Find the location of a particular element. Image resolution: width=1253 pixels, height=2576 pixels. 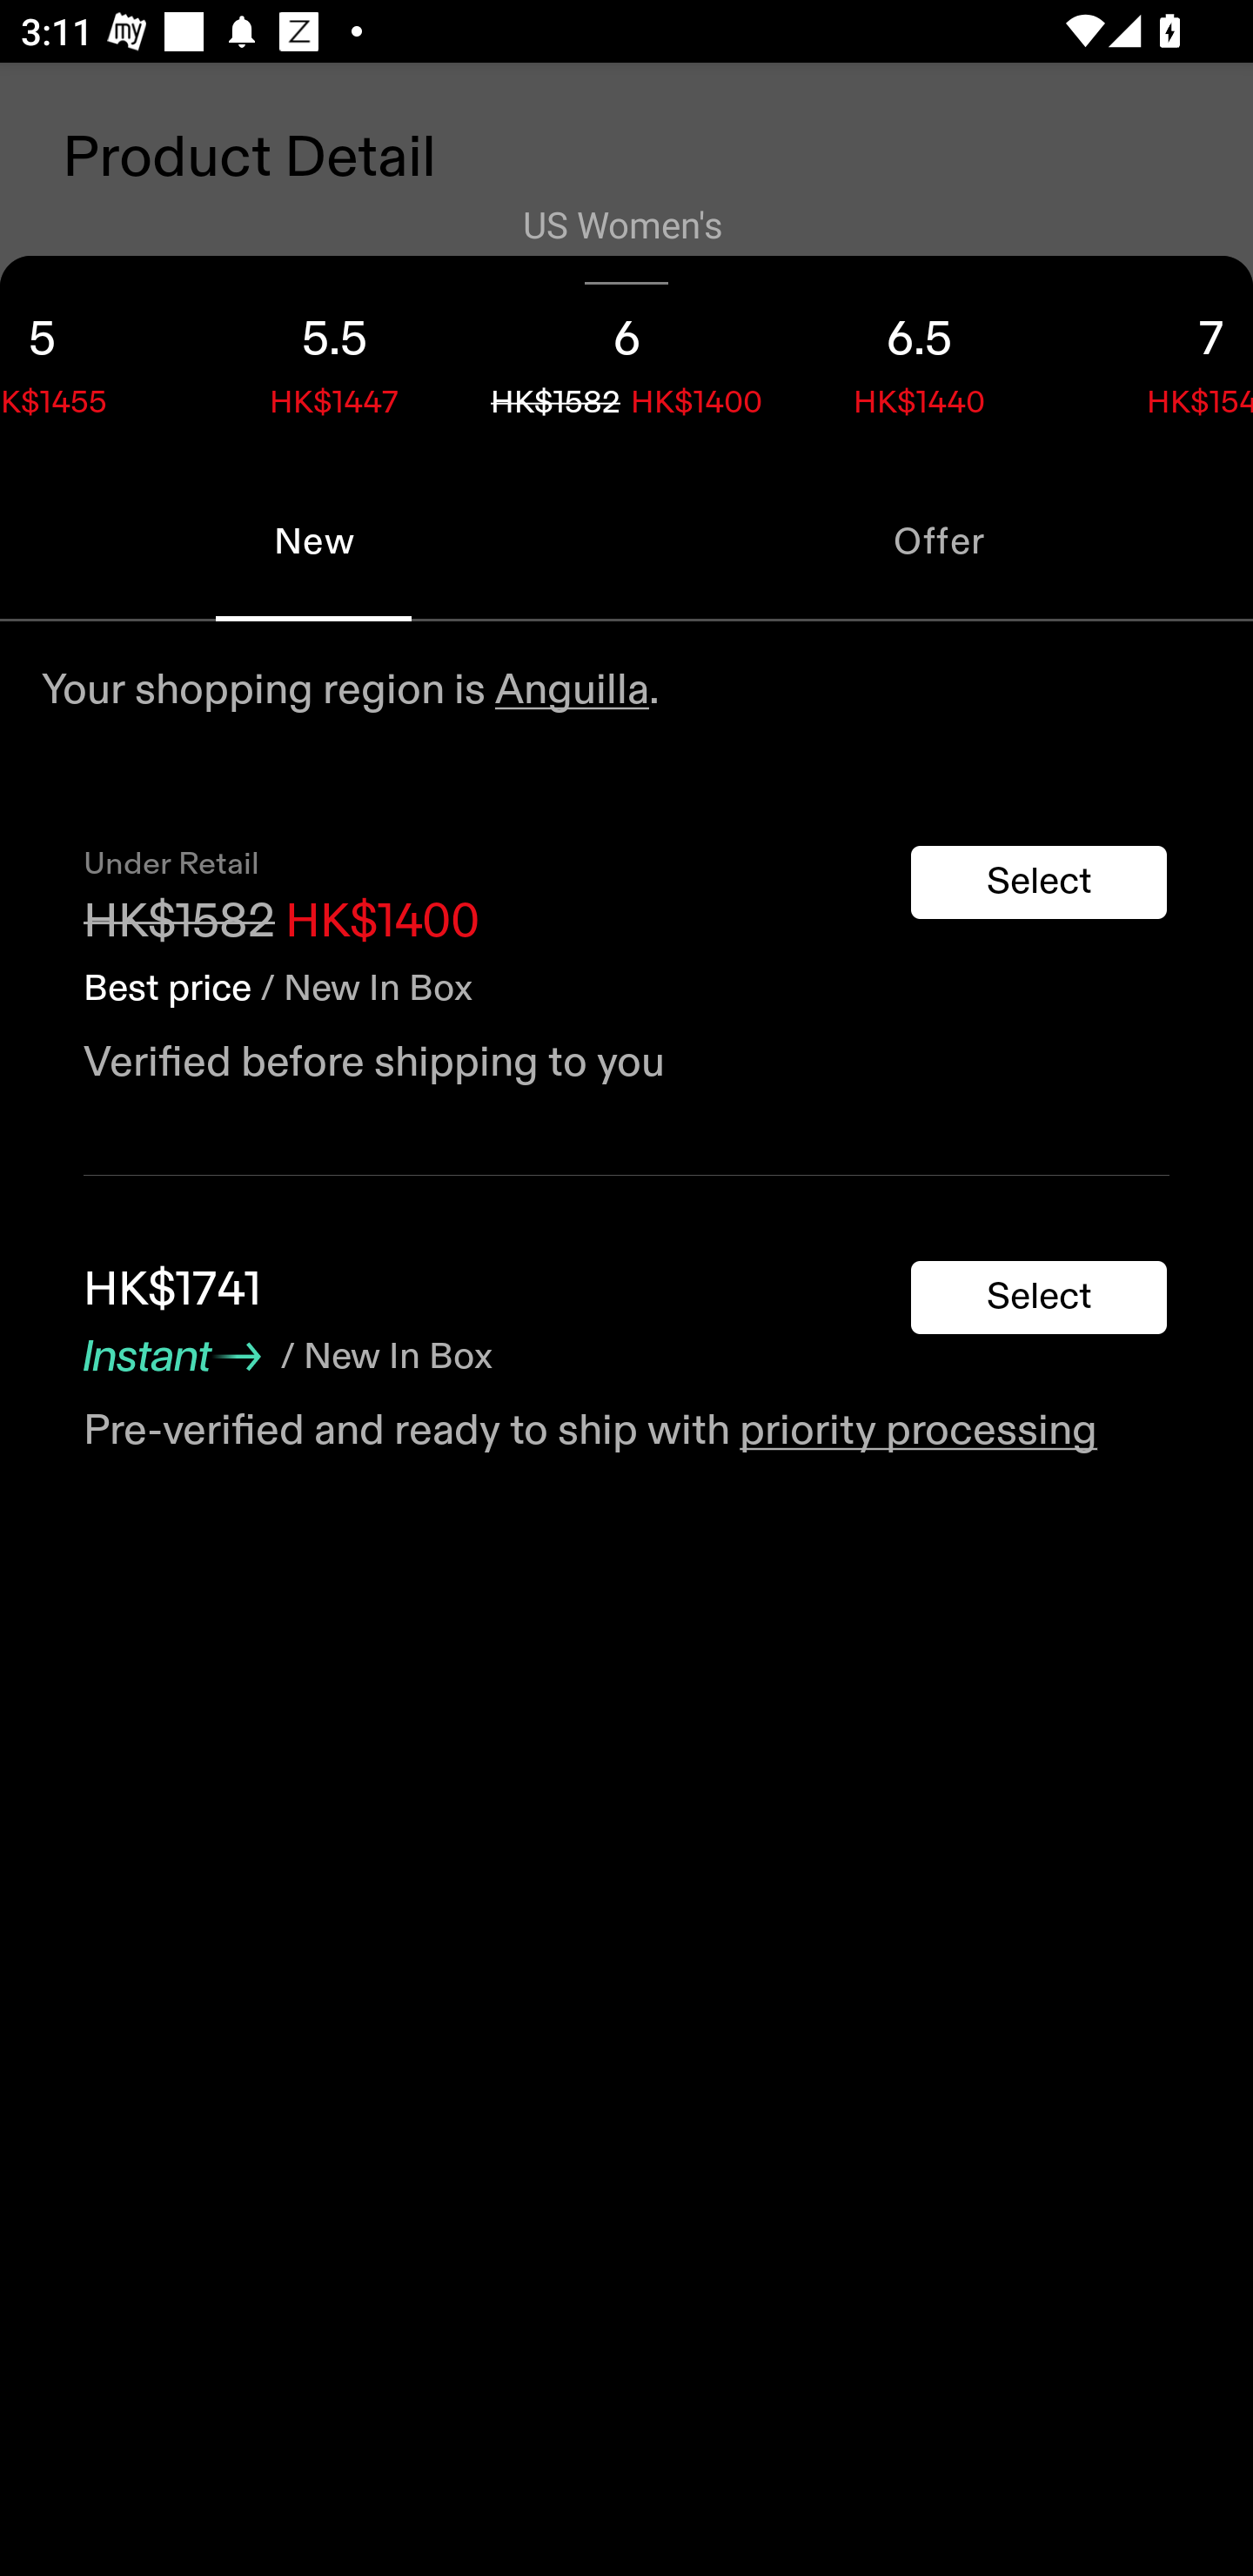

Sell is located at coordinates (251, 996).